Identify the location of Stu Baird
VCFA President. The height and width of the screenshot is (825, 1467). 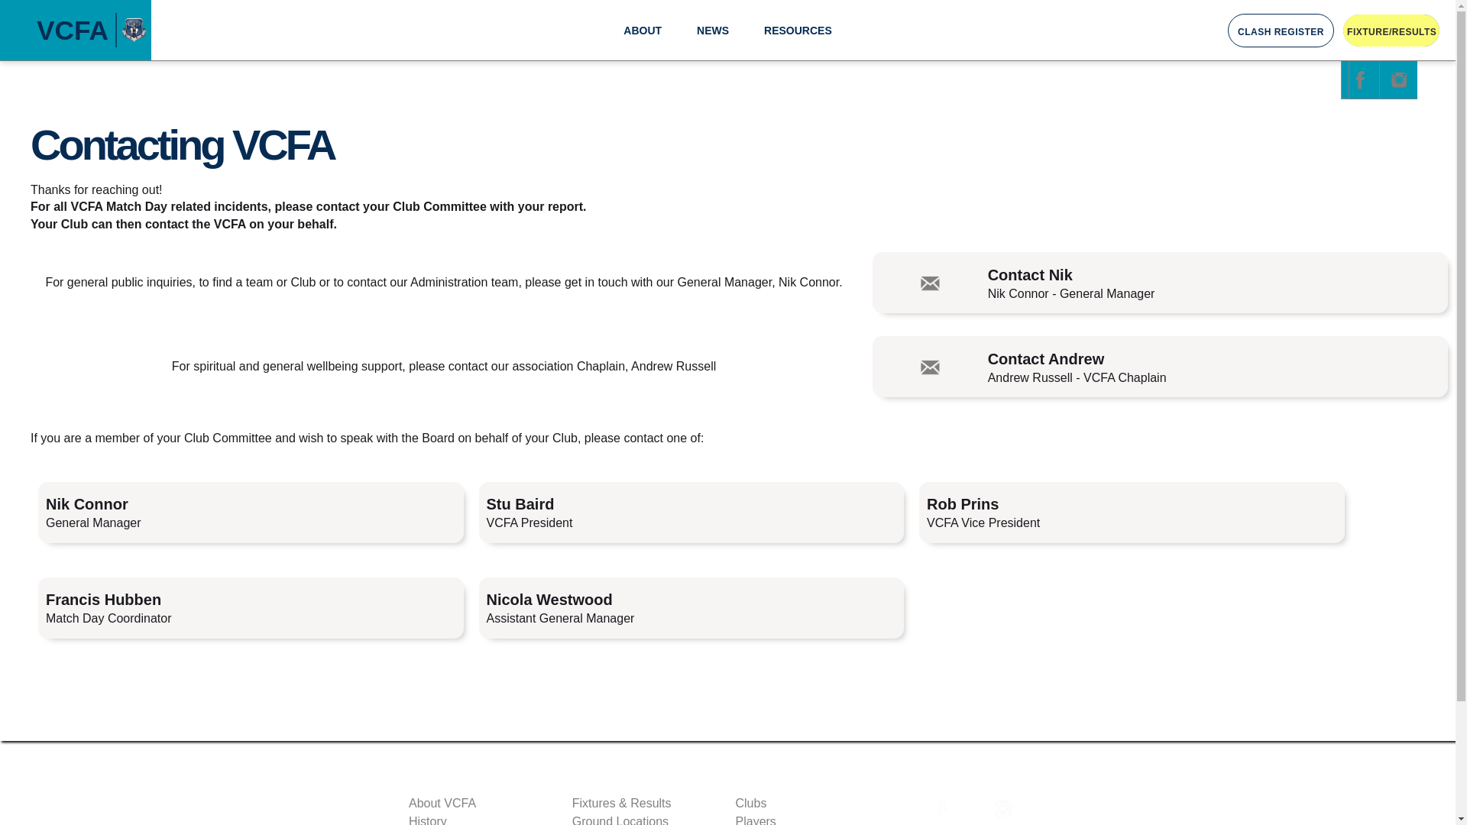
(691, 513).